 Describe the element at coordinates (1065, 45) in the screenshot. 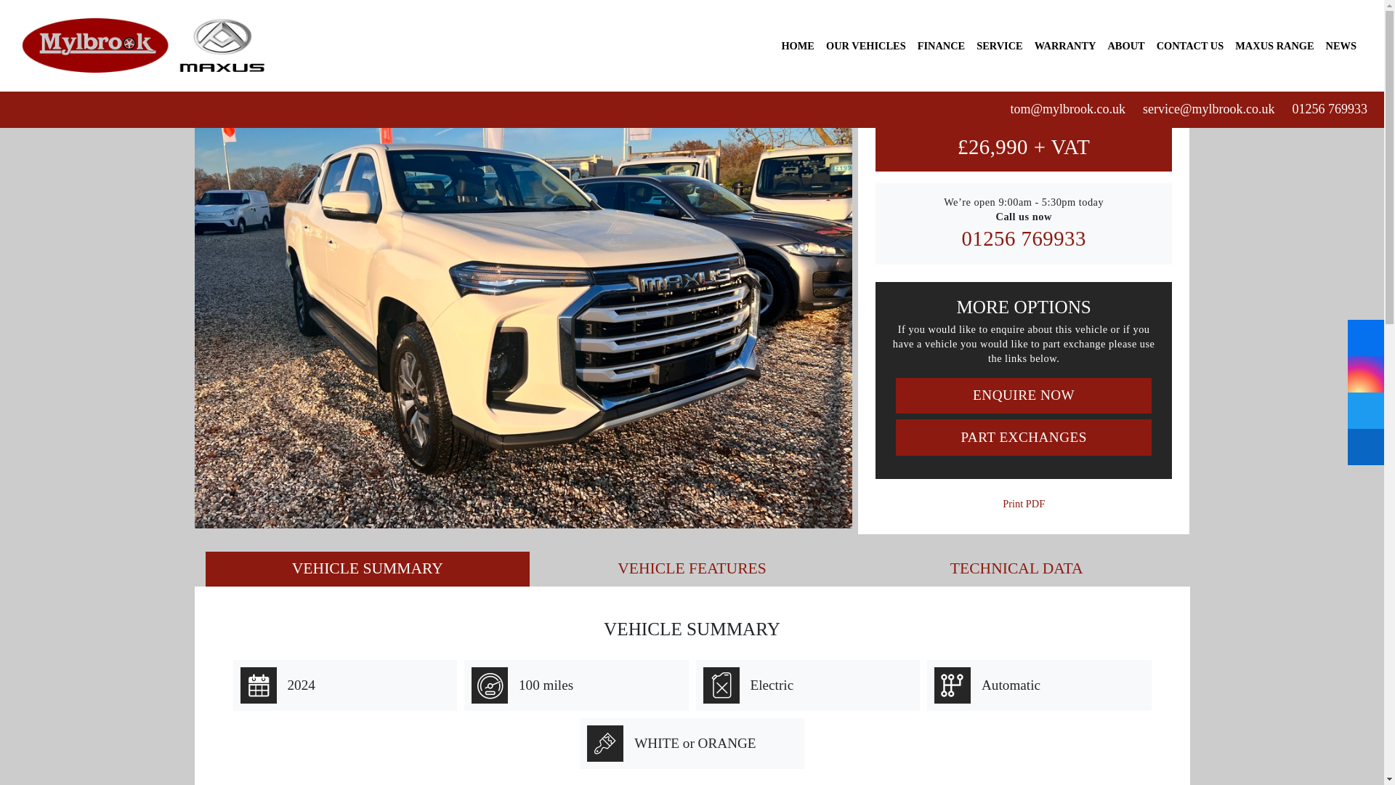

I see `WARRANTY` at that location.